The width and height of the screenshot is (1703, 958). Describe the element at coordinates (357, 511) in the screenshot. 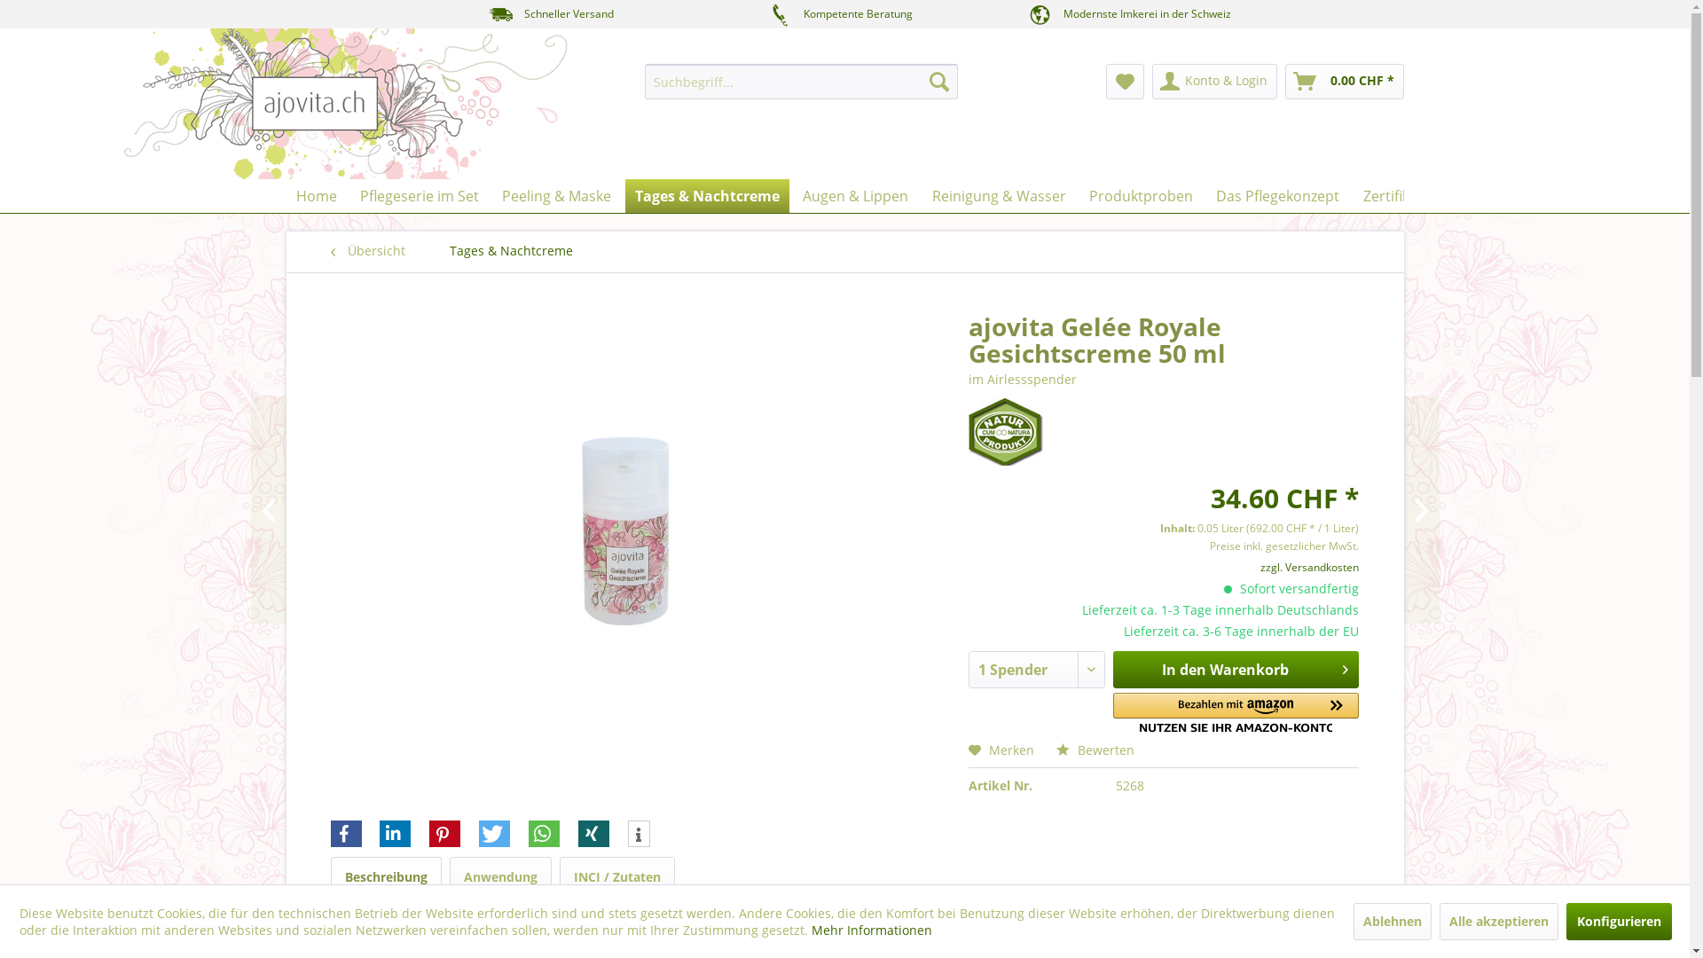

I see `5 ml Honig Gesichtscreme` at that location.